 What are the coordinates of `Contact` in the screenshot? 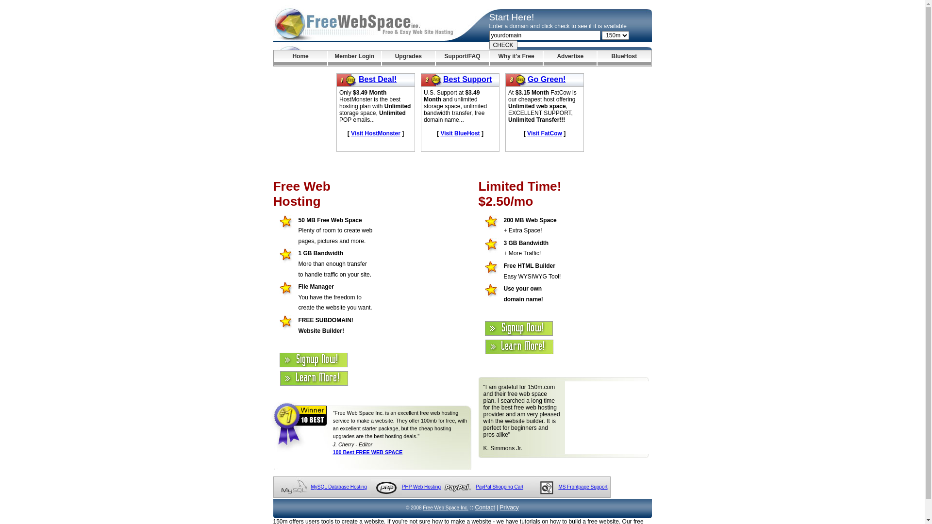 It's located at (484, 508).